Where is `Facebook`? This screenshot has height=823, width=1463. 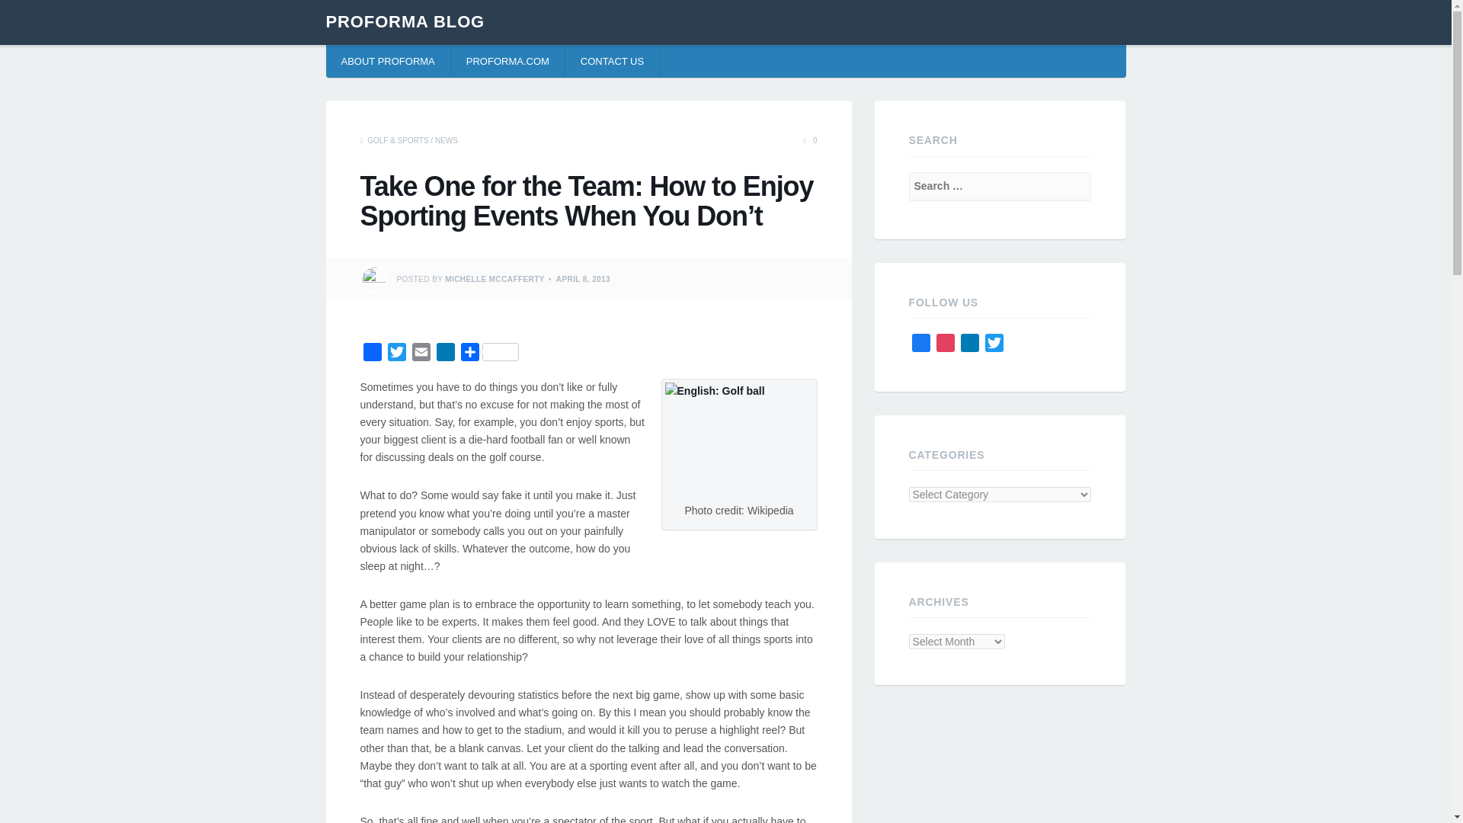
Facebook is located at coordinates (372, 354).